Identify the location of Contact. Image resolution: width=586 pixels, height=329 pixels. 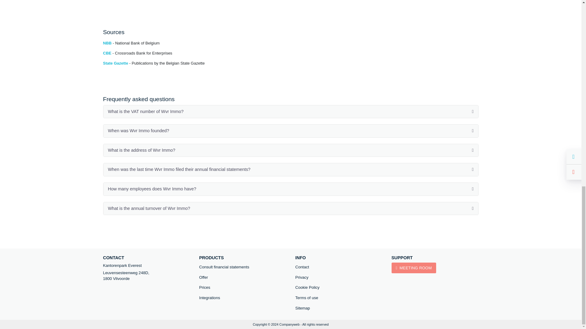
(339, 267).